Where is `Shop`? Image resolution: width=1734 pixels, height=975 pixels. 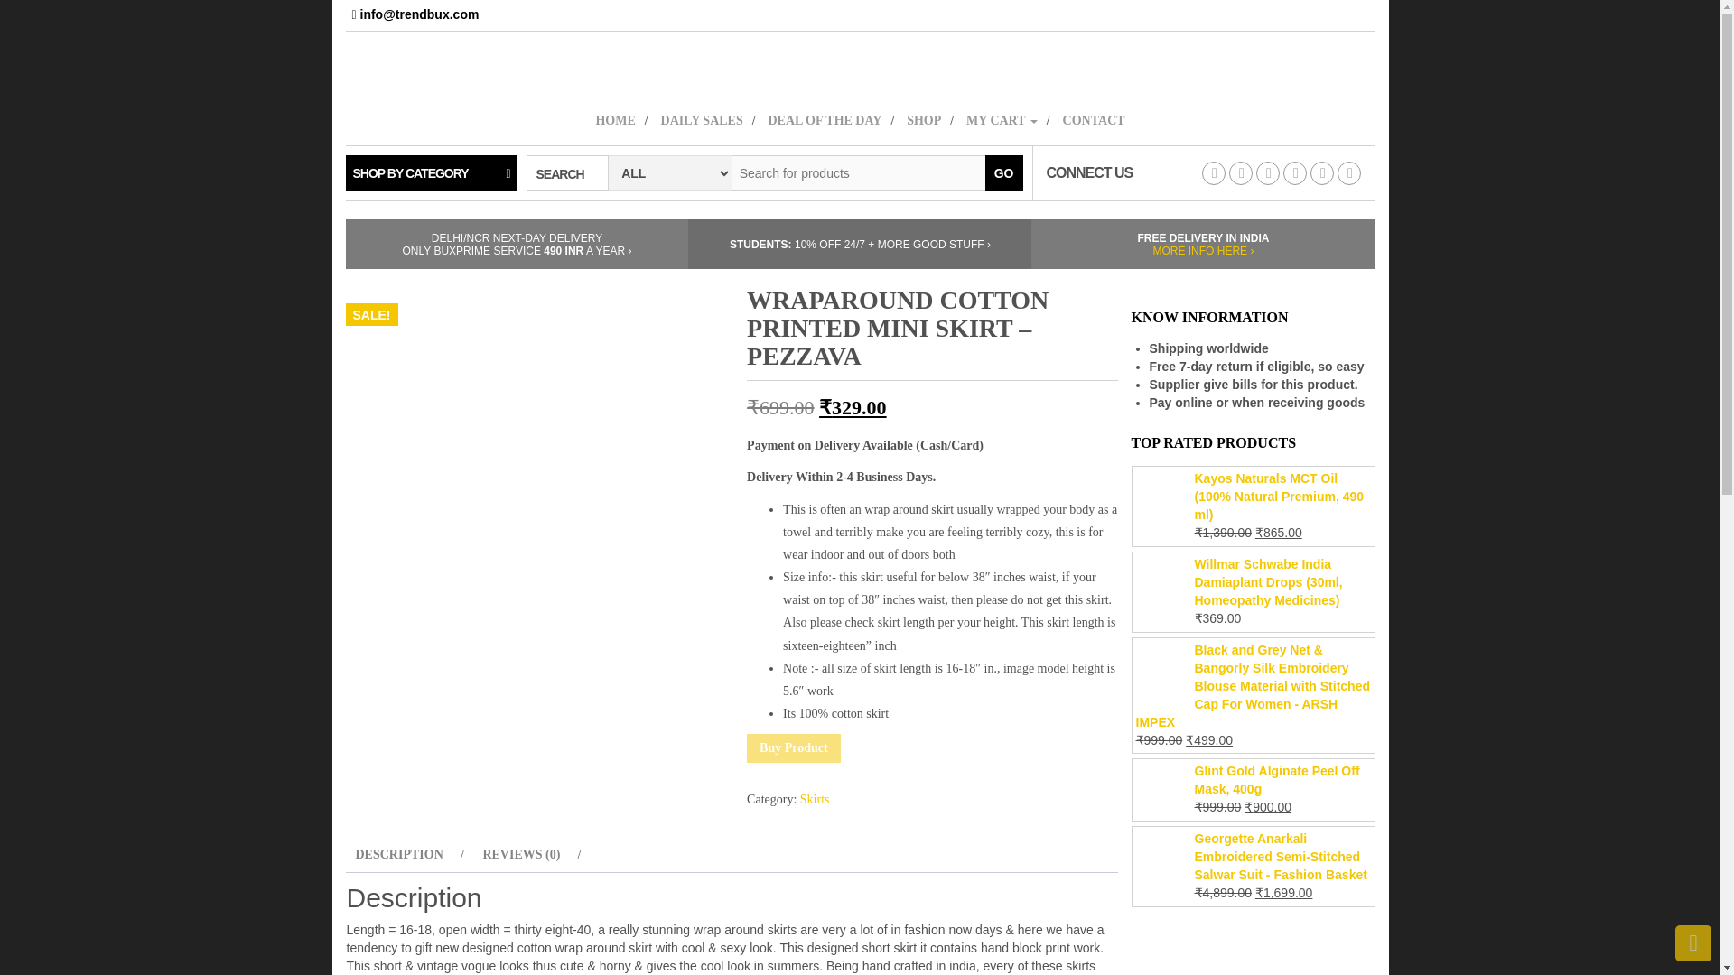 Shop is located at coordinates (930, 119).